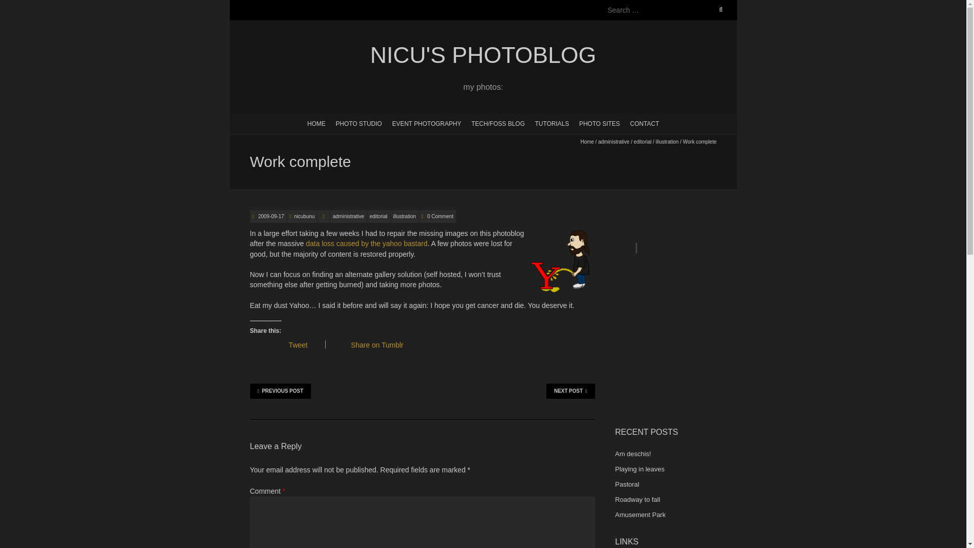  What do you see at coordinates (600, 123) in the screenshot?
I see `PHOTO SITES` at bounding box center [600, 123].